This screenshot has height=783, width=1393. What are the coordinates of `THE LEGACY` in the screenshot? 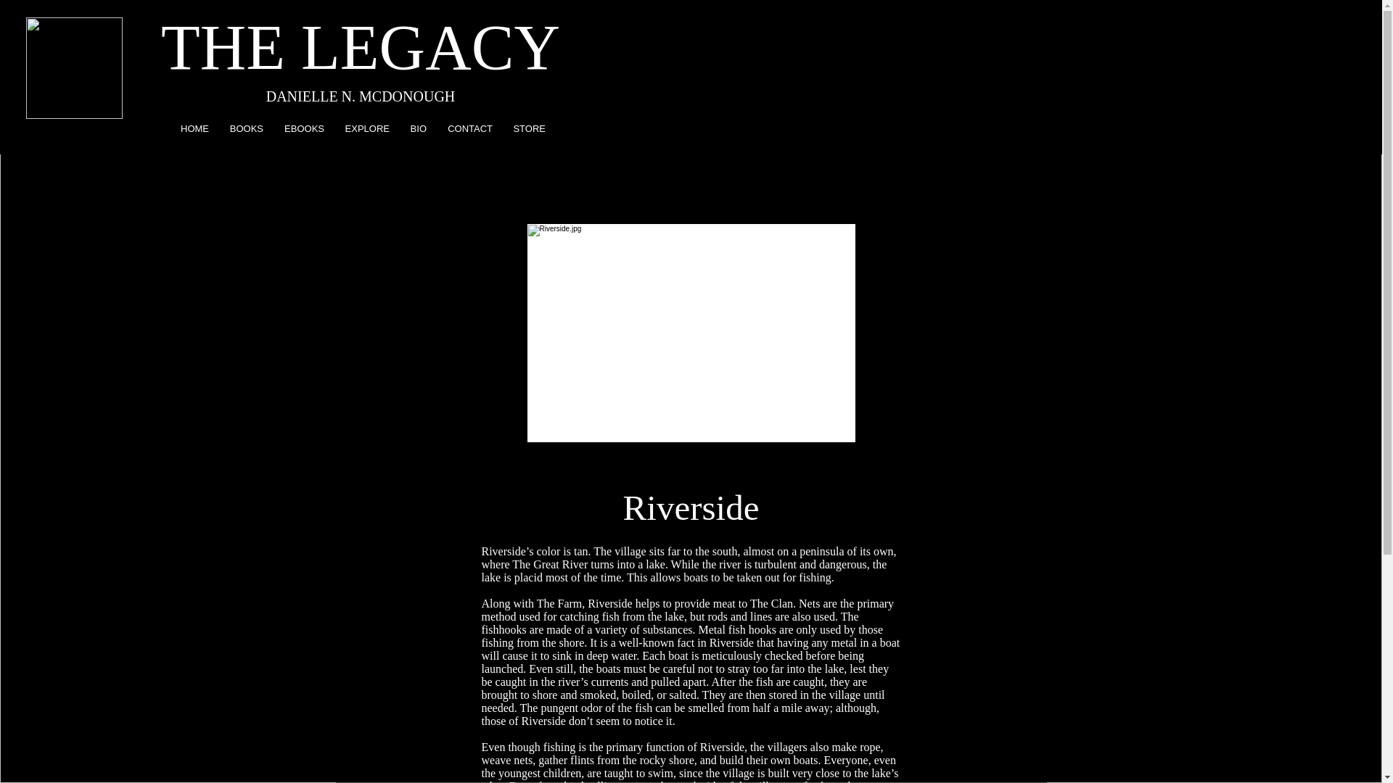 It's located at (360, 48).